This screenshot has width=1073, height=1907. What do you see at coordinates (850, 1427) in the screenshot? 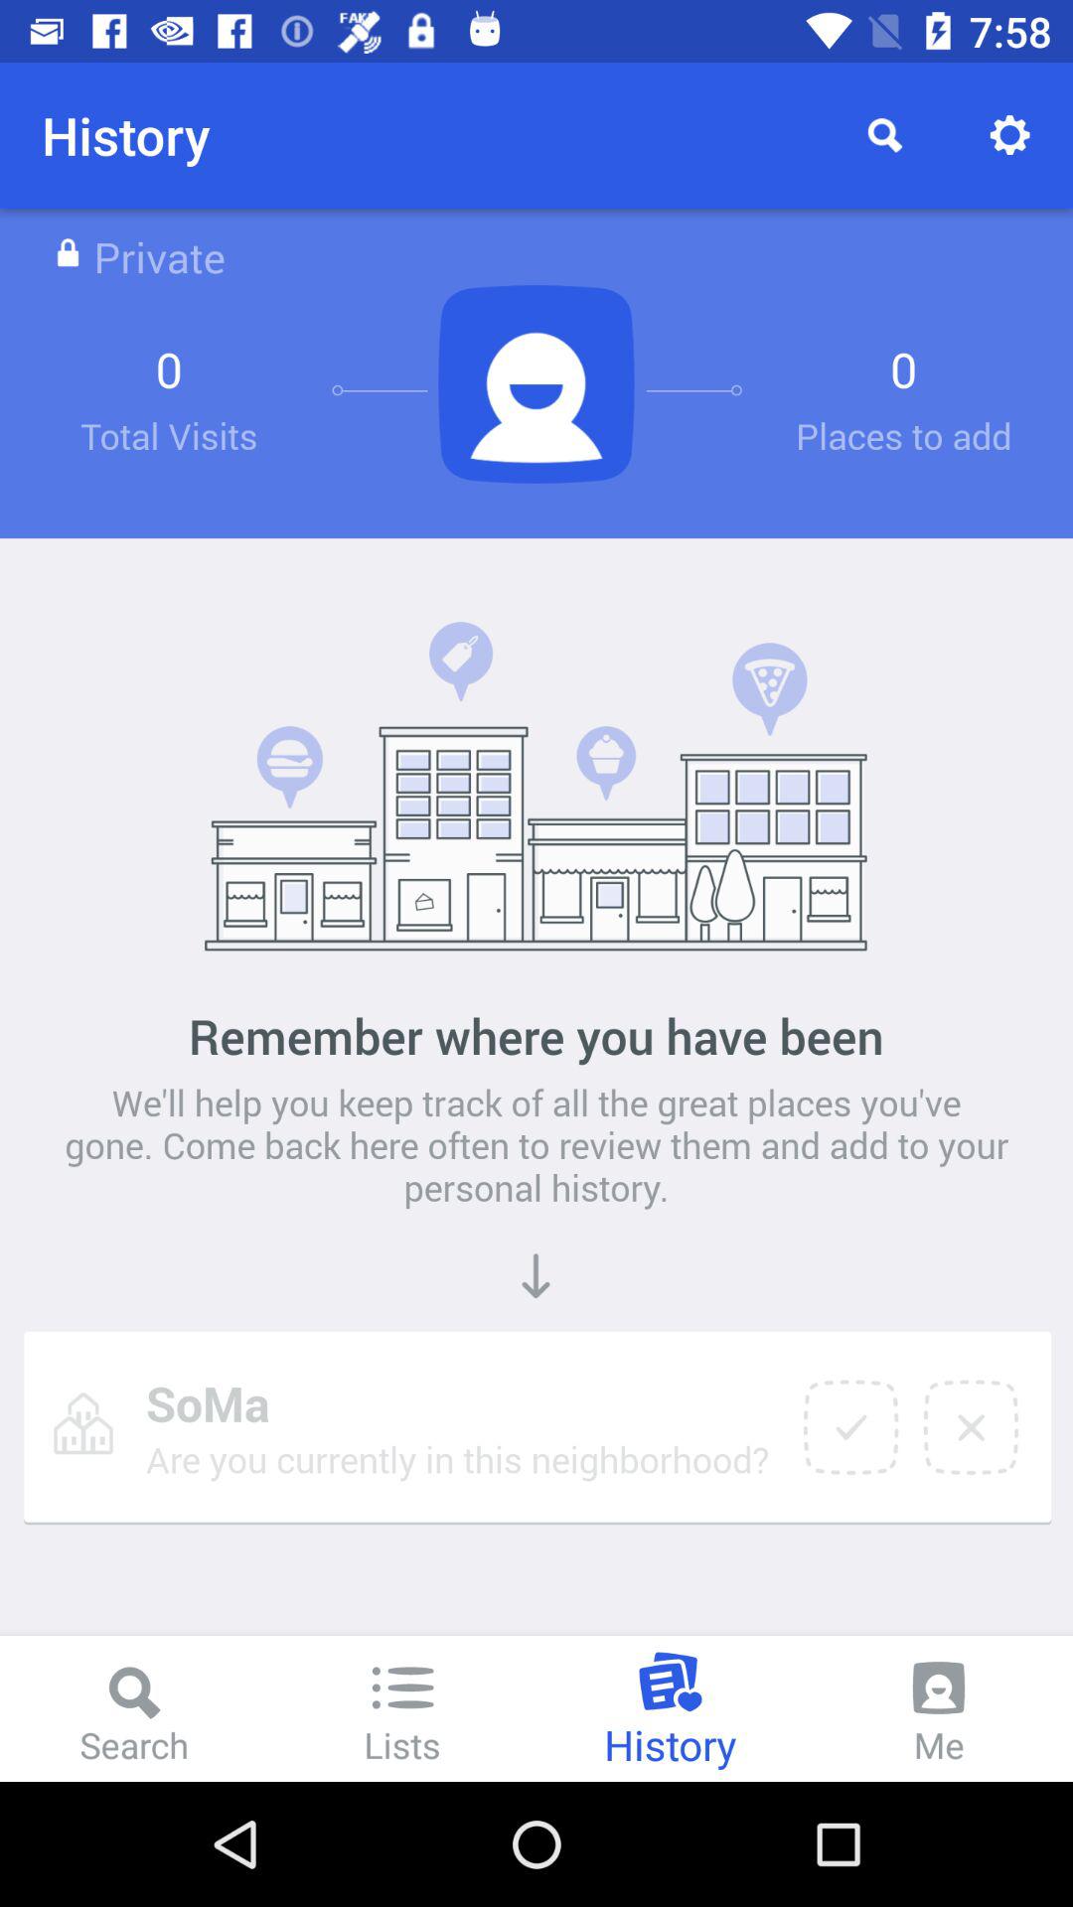
I see `turn on the icon to the right of the are you currently` at bounding box center [850, 1427].